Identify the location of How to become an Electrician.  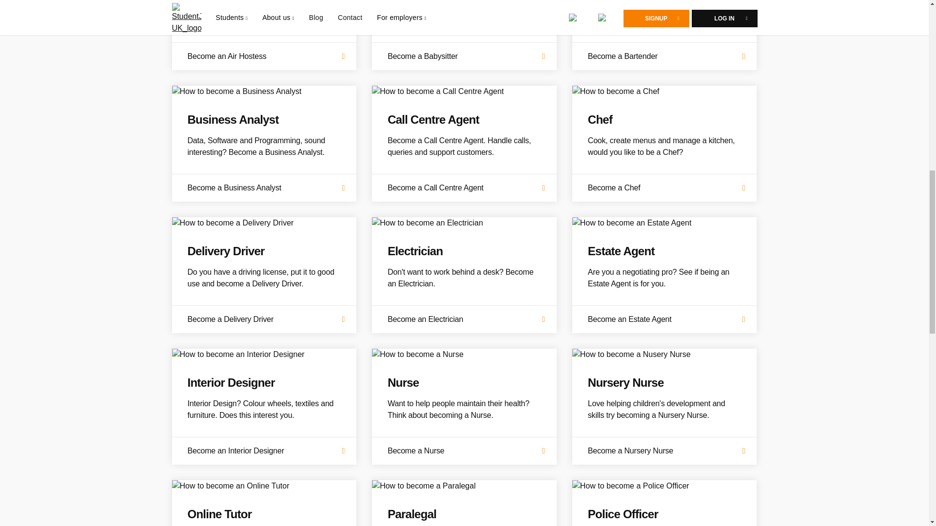
(464, 223).